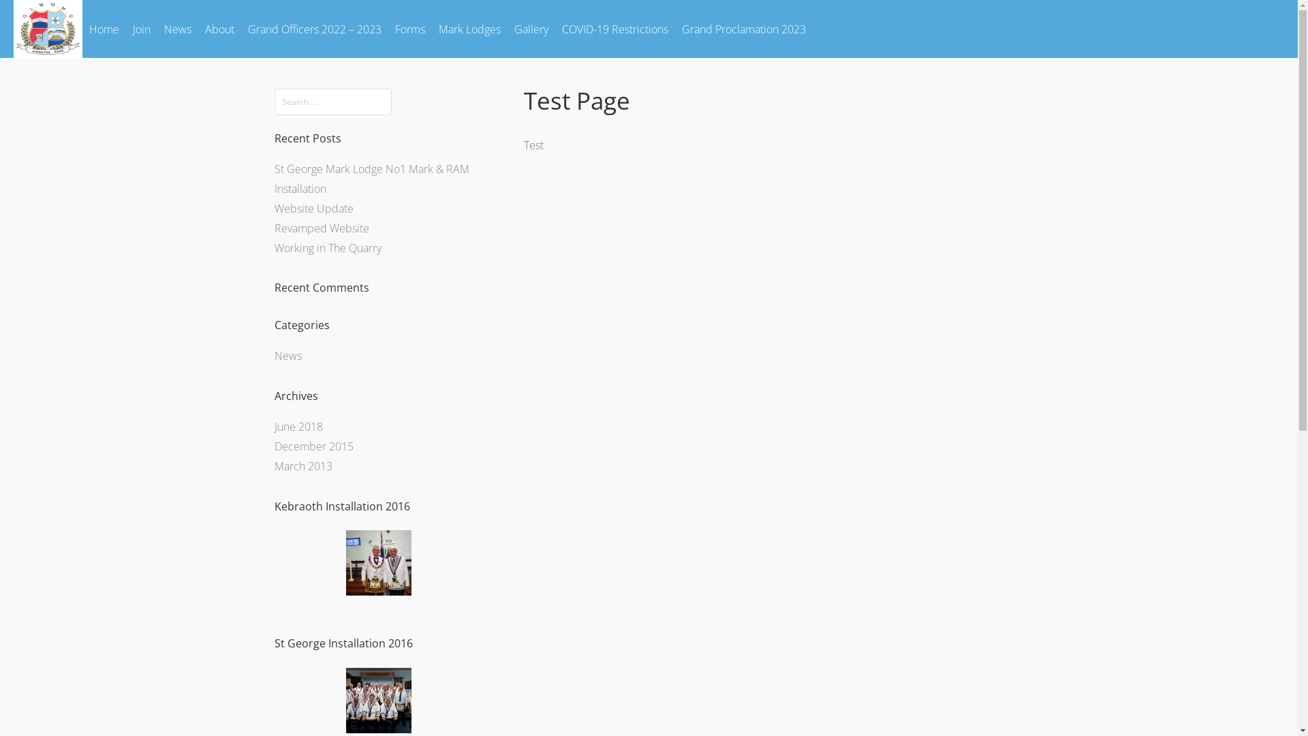 The image size is (1308, 736). What do you see at coordinates (327, 248) in the screenshot?
I see `Working in The Quarry` at bounding box center [327, 248].